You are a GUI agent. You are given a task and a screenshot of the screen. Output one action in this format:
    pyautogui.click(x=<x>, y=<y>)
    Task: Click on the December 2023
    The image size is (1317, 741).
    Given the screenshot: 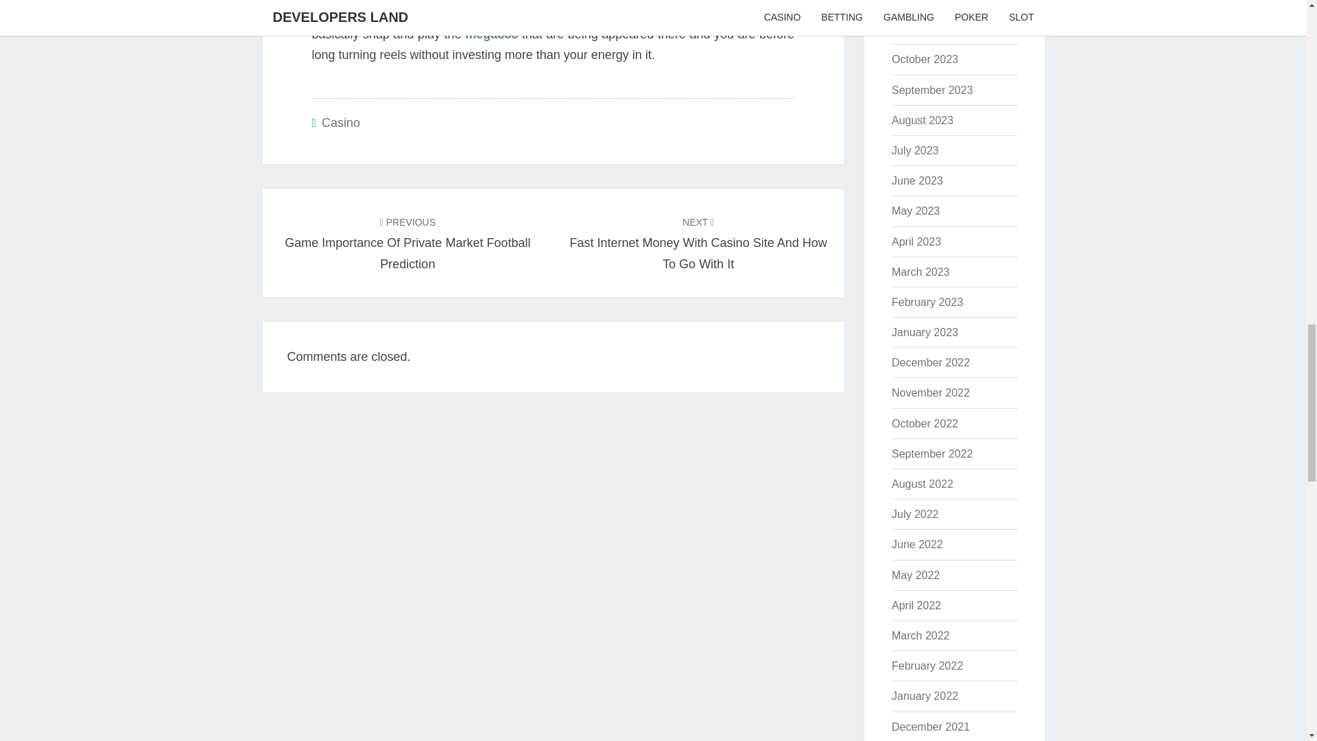 What is the action you would take?
    pyautogui.click(x=930, y=2)
    